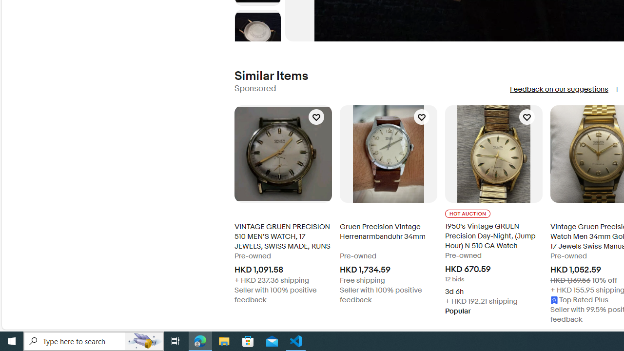 This screenshot has height=351, width=624. I want to click on Next image - Item images thumbnails, so click(257, 39).